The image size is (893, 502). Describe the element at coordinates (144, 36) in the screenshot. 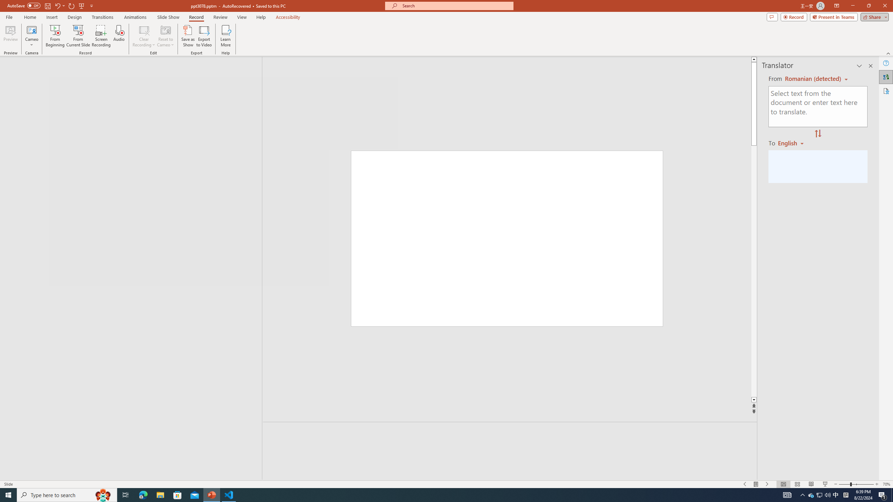

I see `Clear Recording` at that location.